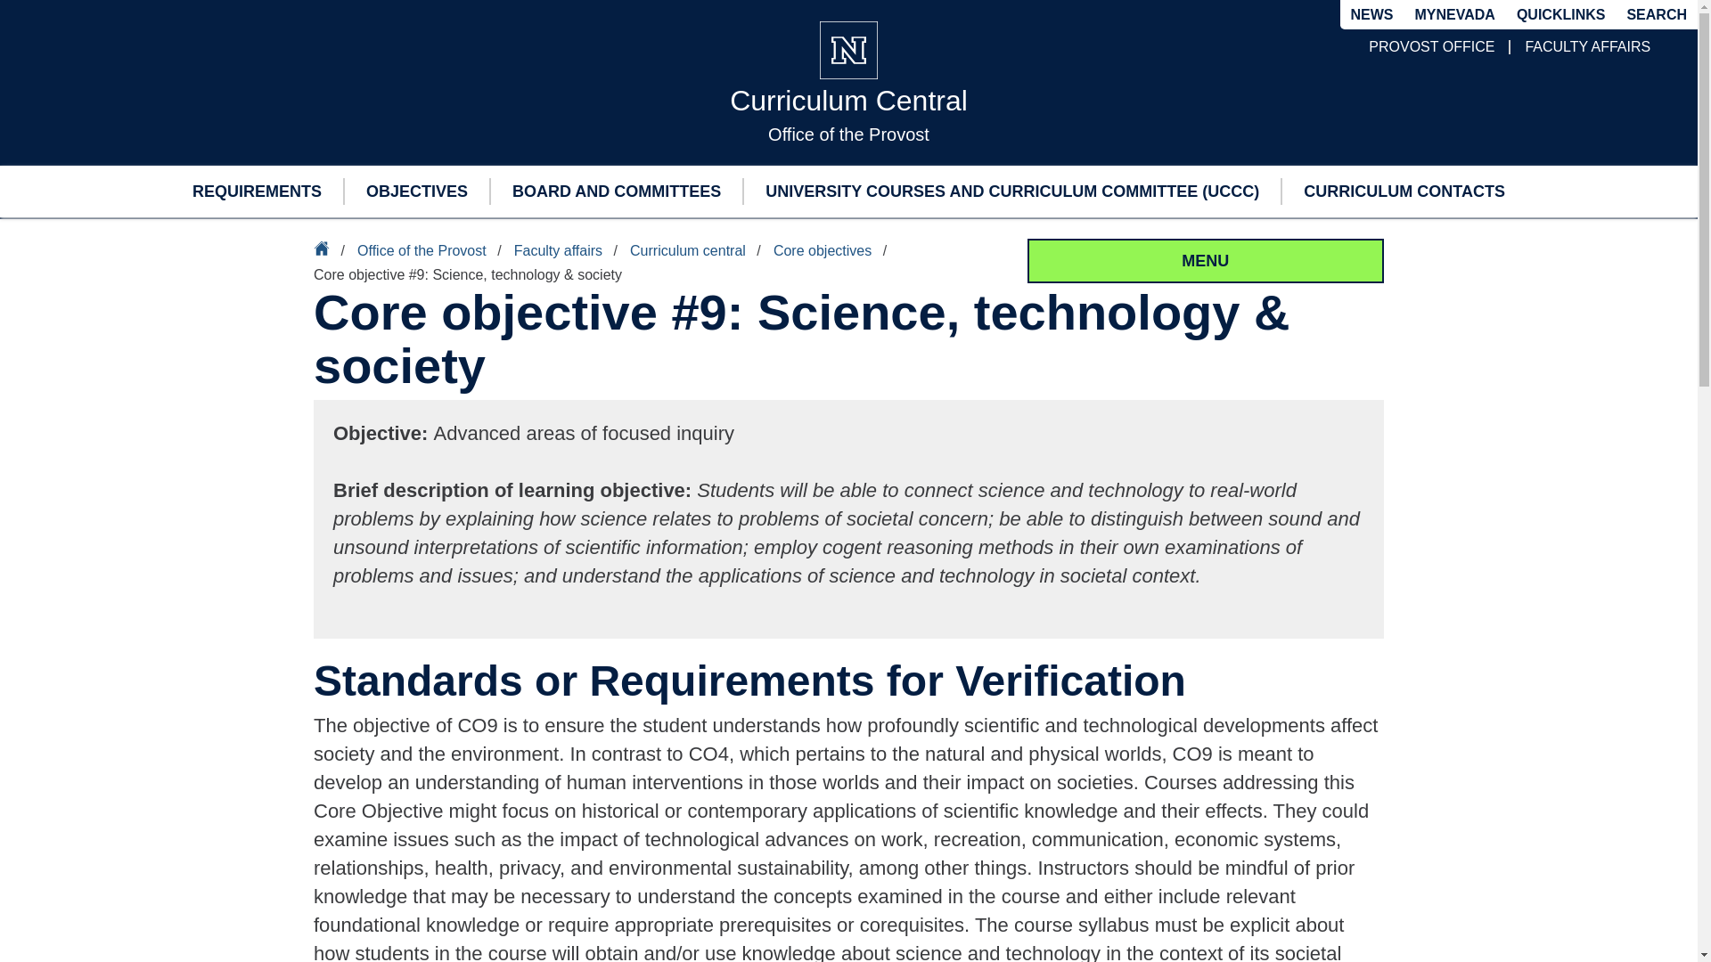 The height and width of the screenshot is (962, 1711). Describe the element at coordinates (1561, 14) in the screenshot. I see `QUICKLINKS` at that location.